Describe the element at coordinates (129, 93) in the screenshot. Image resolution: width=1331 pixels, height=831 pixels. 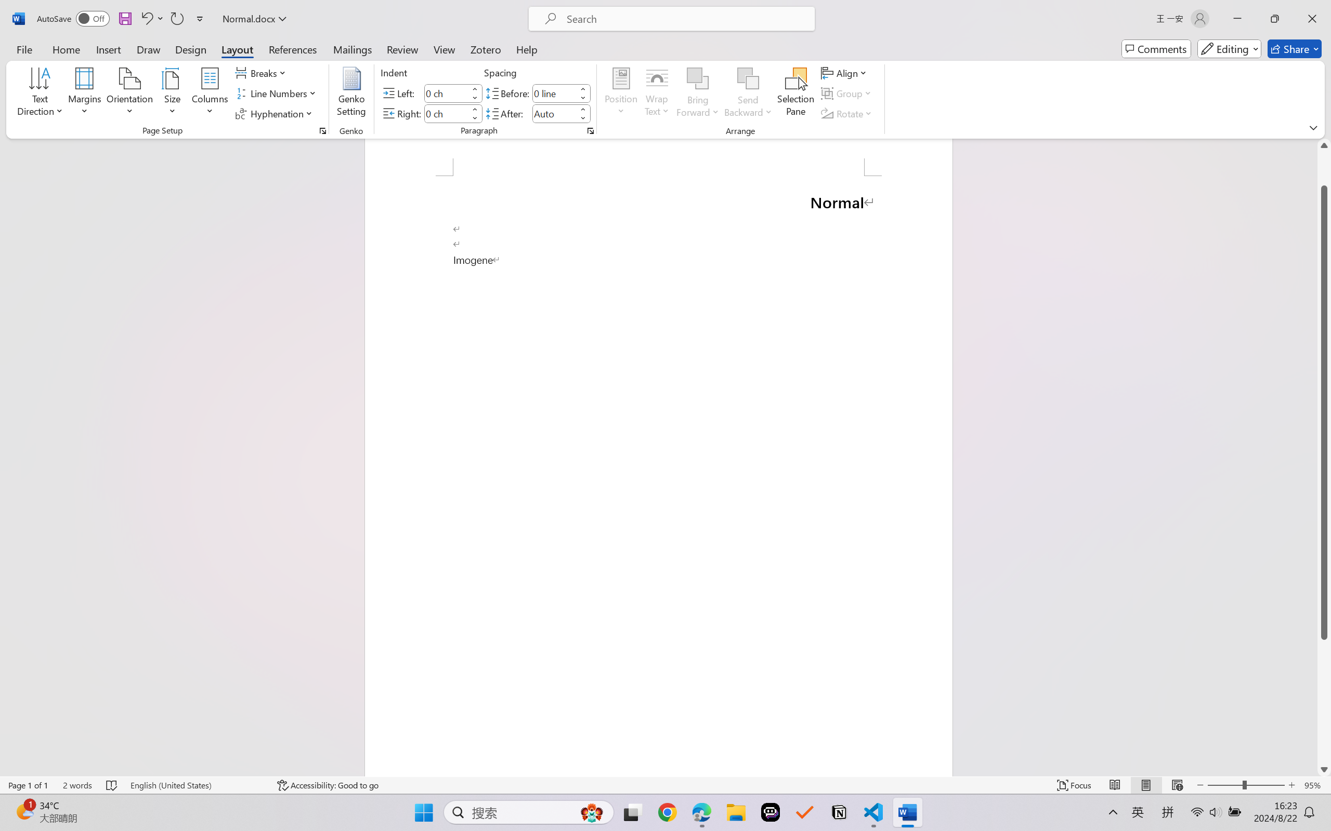
I see `Orientation` at that location.